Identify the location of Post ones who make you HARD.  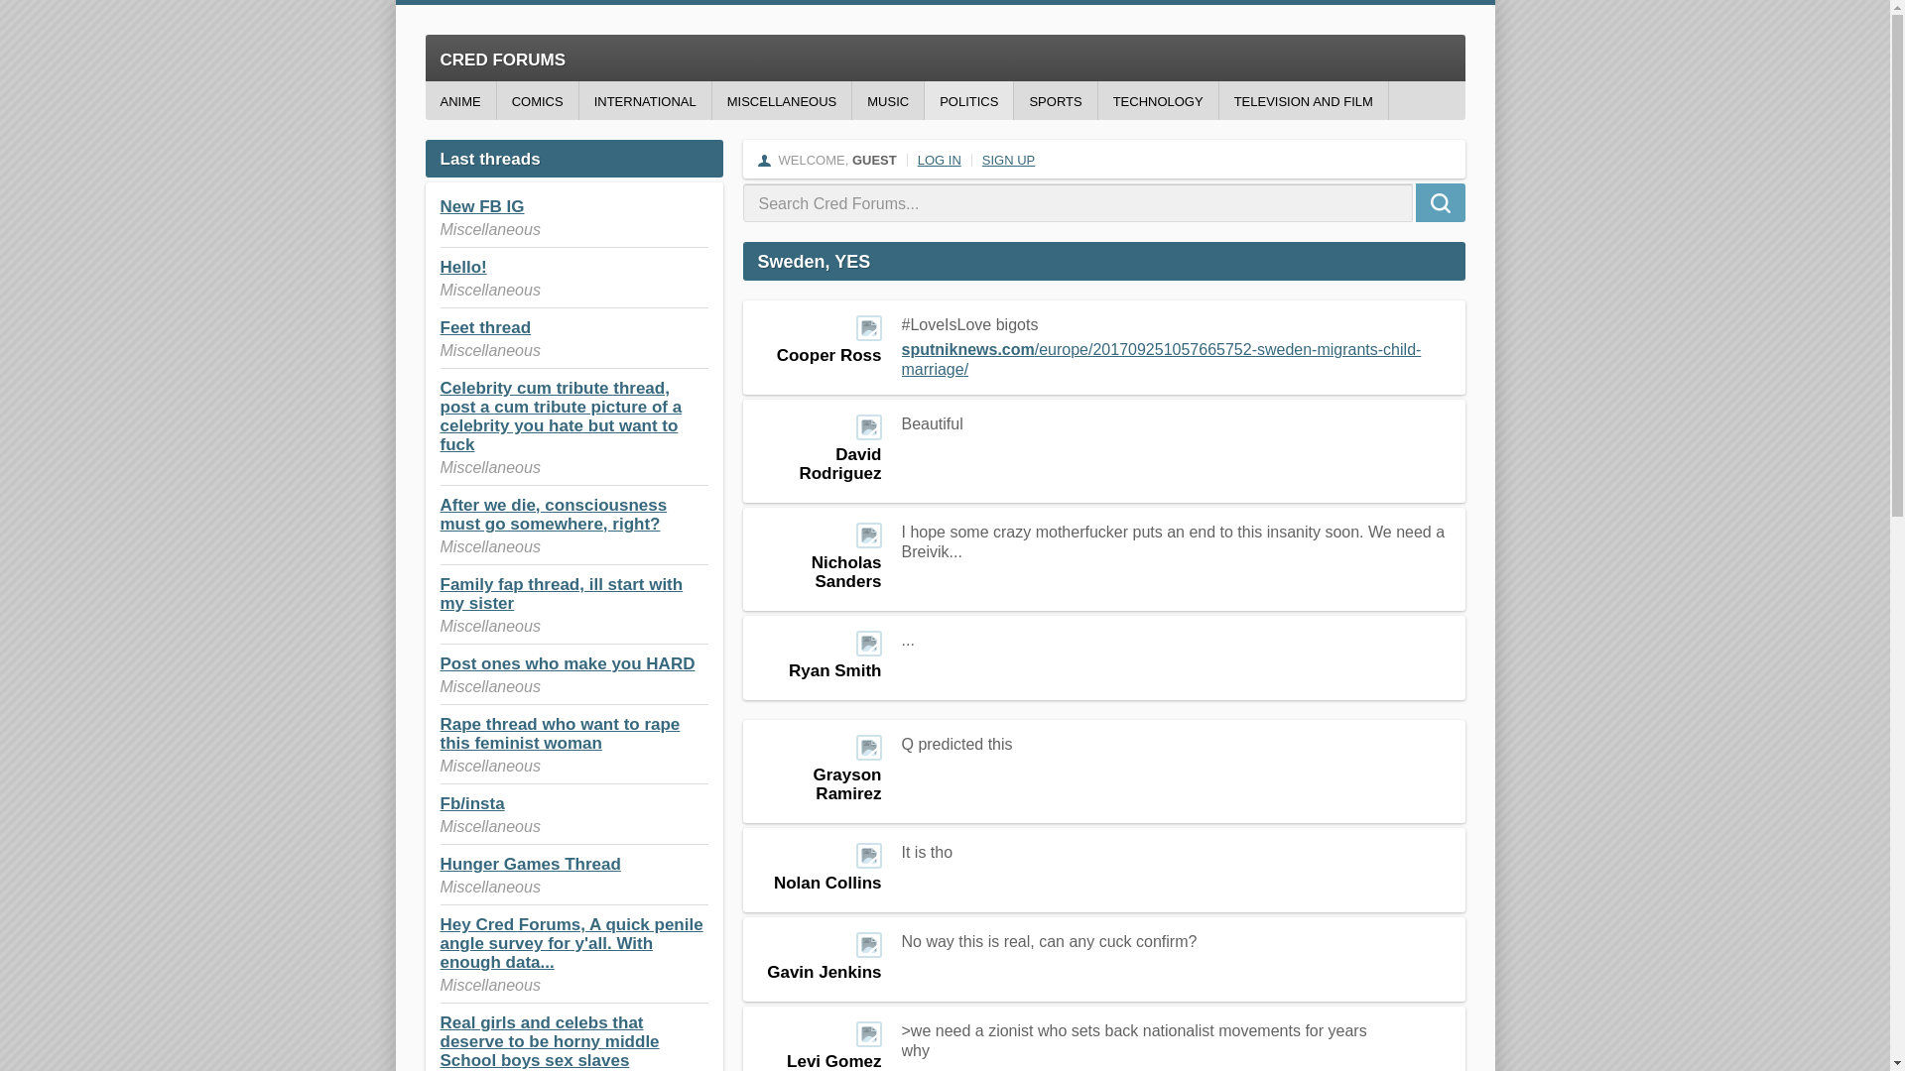
(568, 663).